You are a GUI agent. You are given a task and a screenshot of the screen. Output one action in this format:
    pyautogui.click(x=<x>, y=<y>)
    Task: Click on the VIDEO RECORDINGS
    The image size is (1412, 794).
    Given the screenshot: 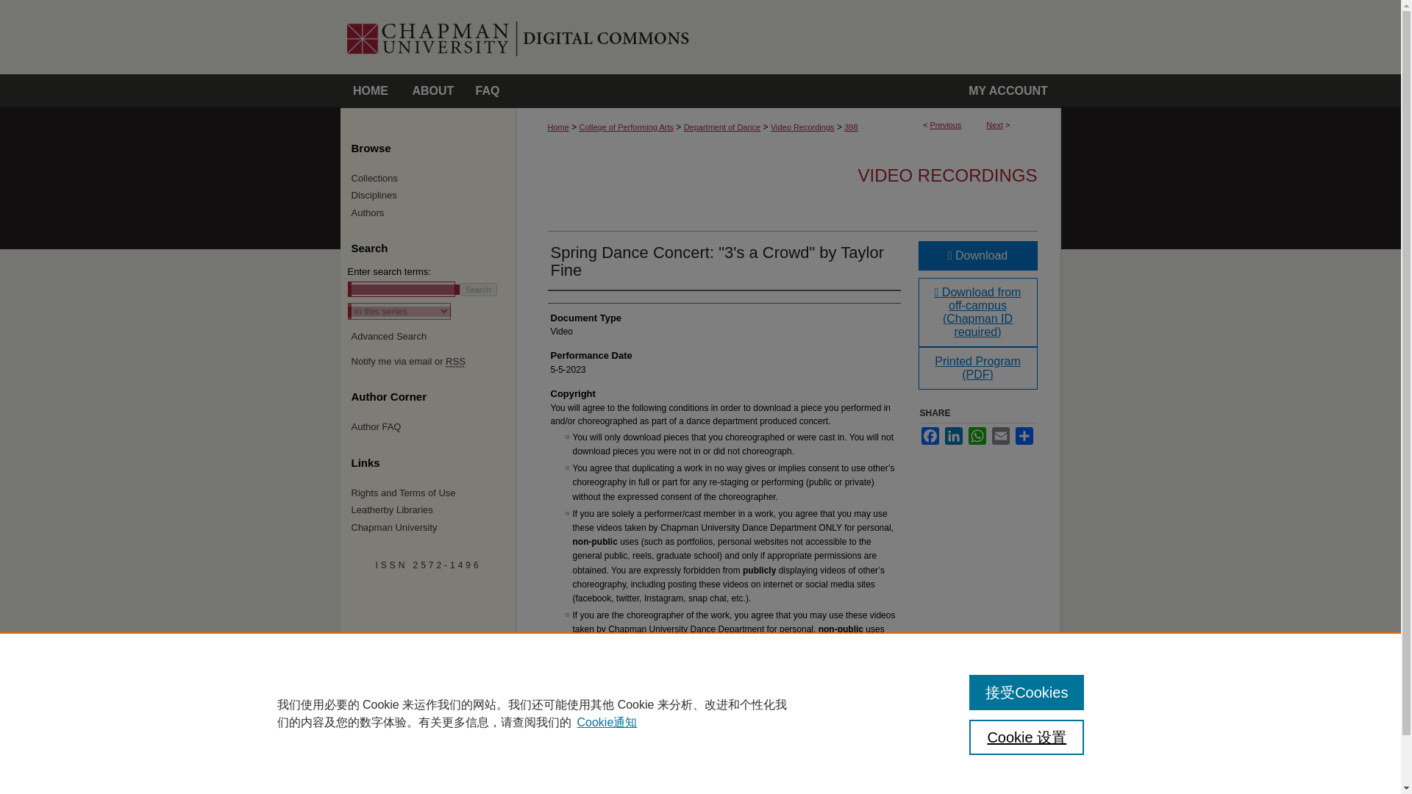 What is the action you would take?
    pyautogui.click(x=946, y=175)
    